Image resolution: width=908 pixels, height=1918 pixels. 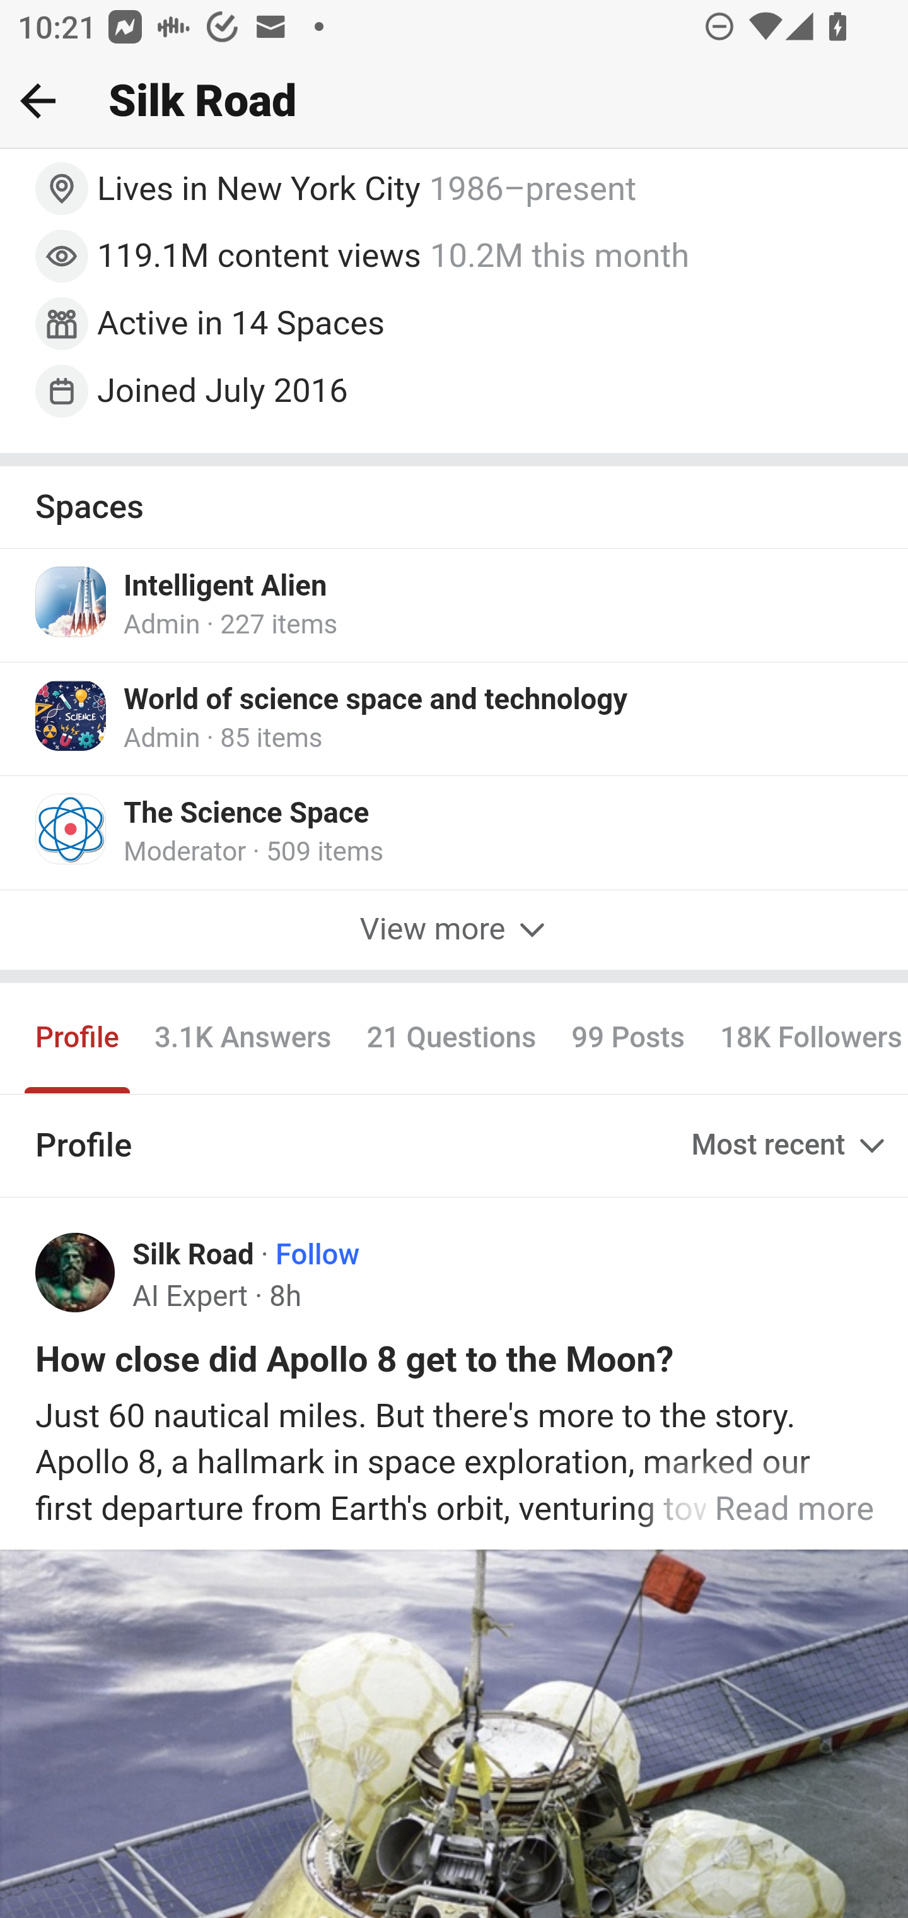 I want to click on Profile photo for Silk Road, so click(x=76, y=1274).